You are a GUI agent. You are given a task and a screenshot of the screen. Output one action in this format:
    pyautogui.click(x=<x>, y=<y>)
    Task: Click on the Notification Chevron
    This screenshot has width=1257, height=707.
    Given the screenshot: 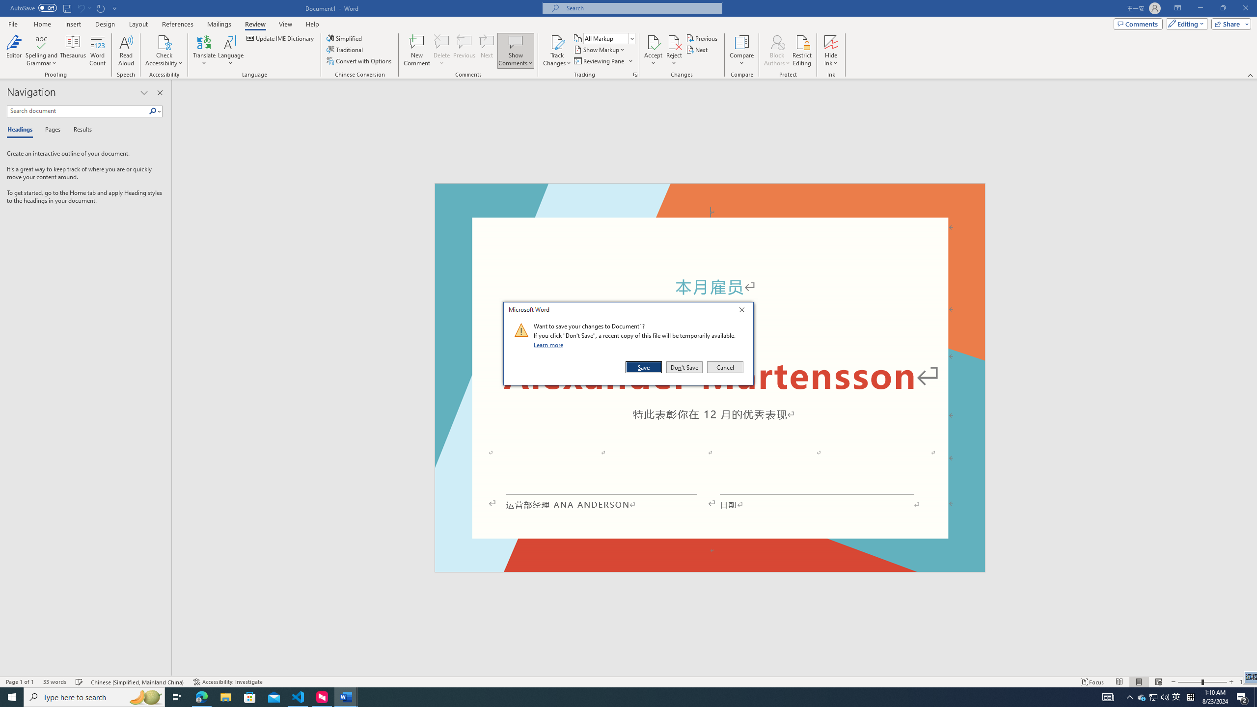 What is the action you would take?
    pyautogui.click(x=1130, y=697)
    